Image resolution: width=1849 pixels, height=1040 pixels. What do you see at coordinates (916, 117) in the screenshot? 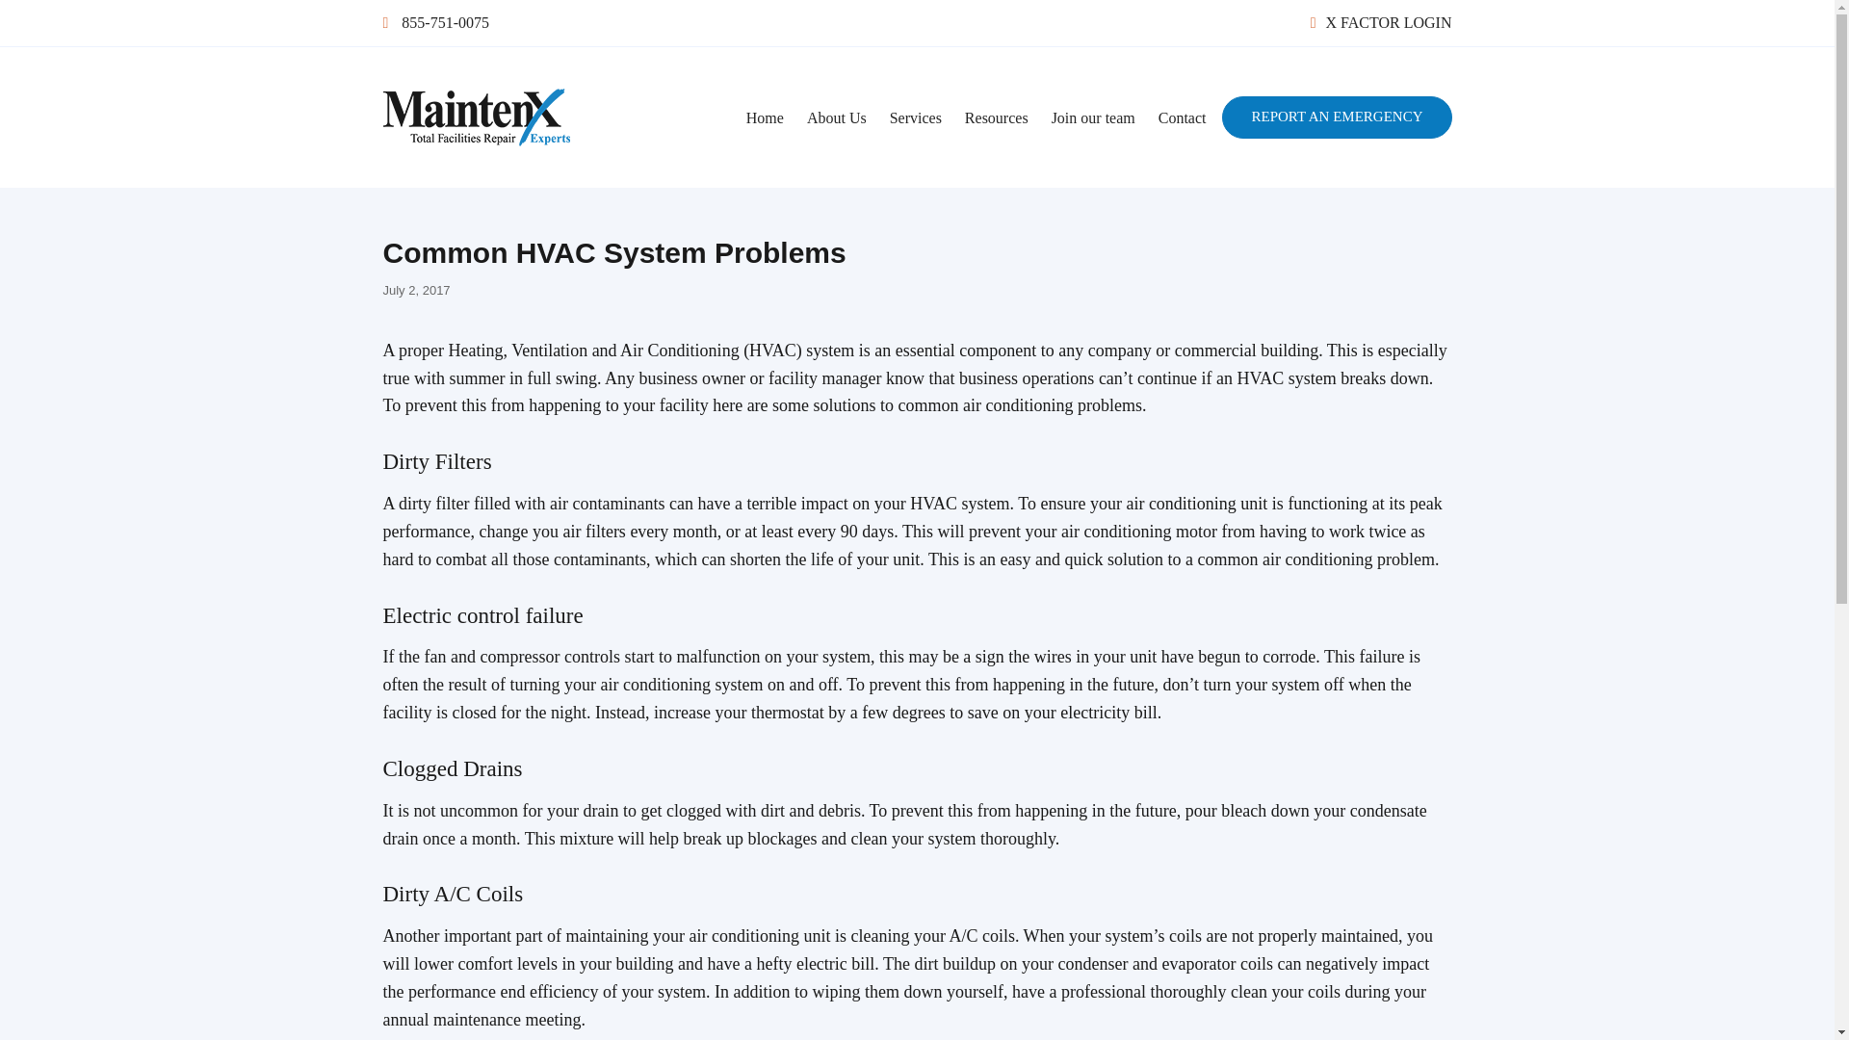
I see `Services` at bounding box center [916, 117].